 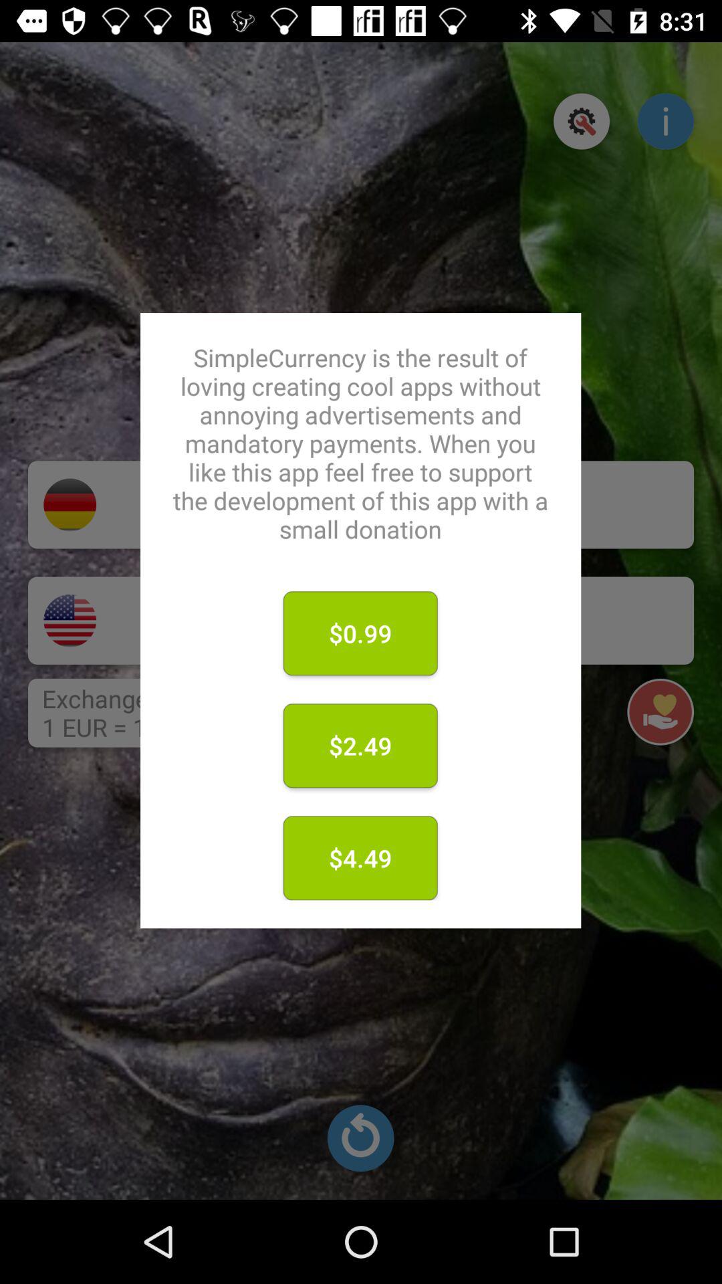 I want to click on select country, so click(x=70, y=621).